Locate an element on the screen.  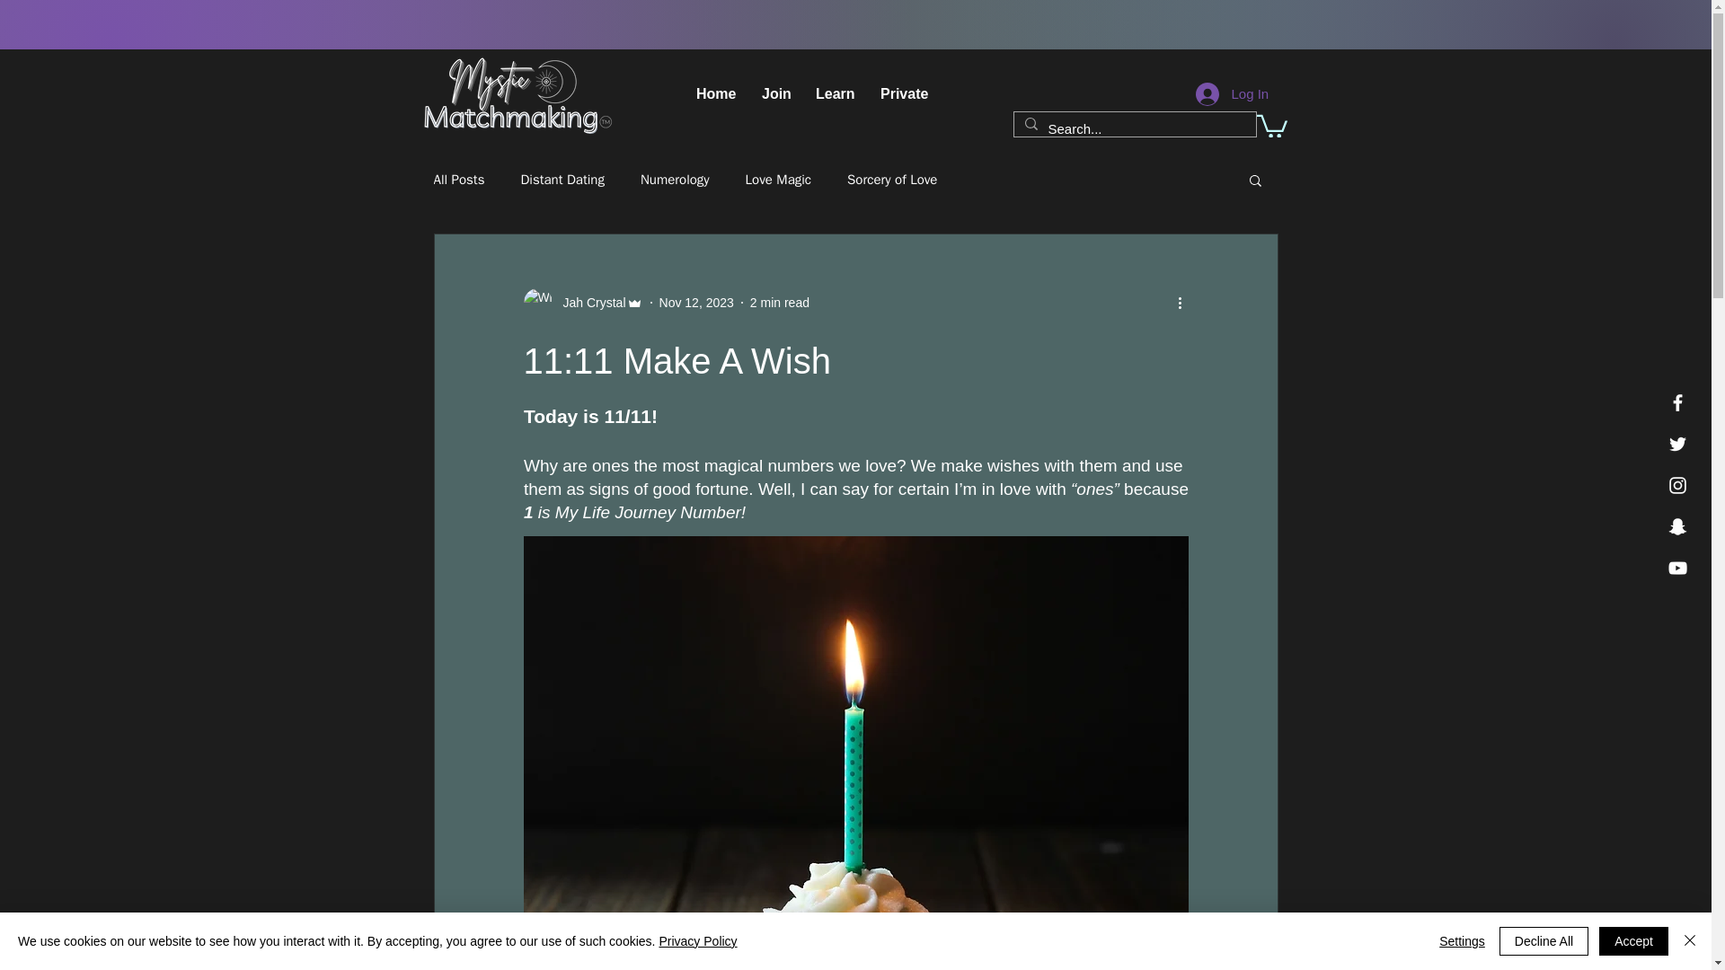
Nov 12, 2023 is located at coordinates (696, 302).